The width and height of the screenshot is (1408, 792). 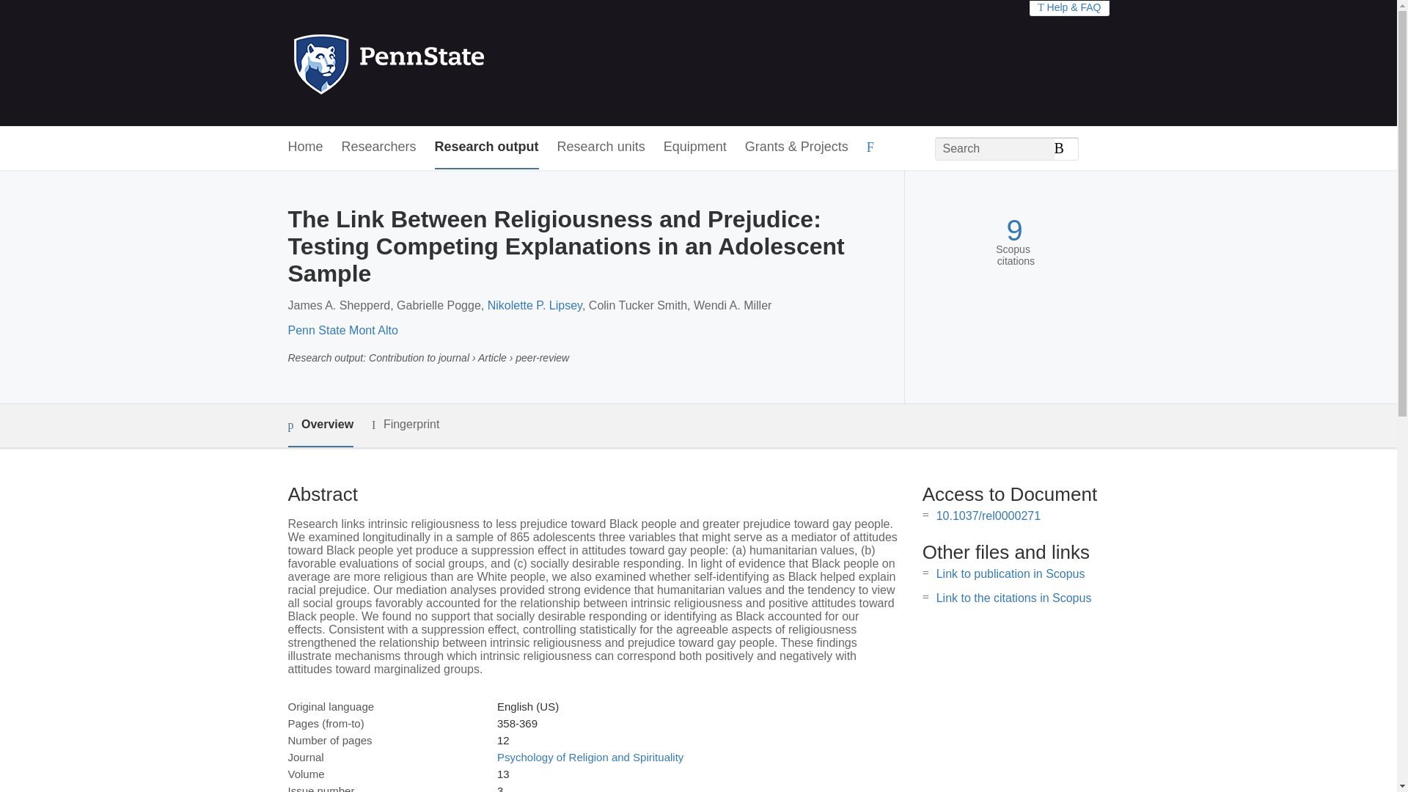 What do you see at coordinates (1013, 598) in the screenshot?
I see `Link to the citations in Scopus` at bounding box center [1013, 598].